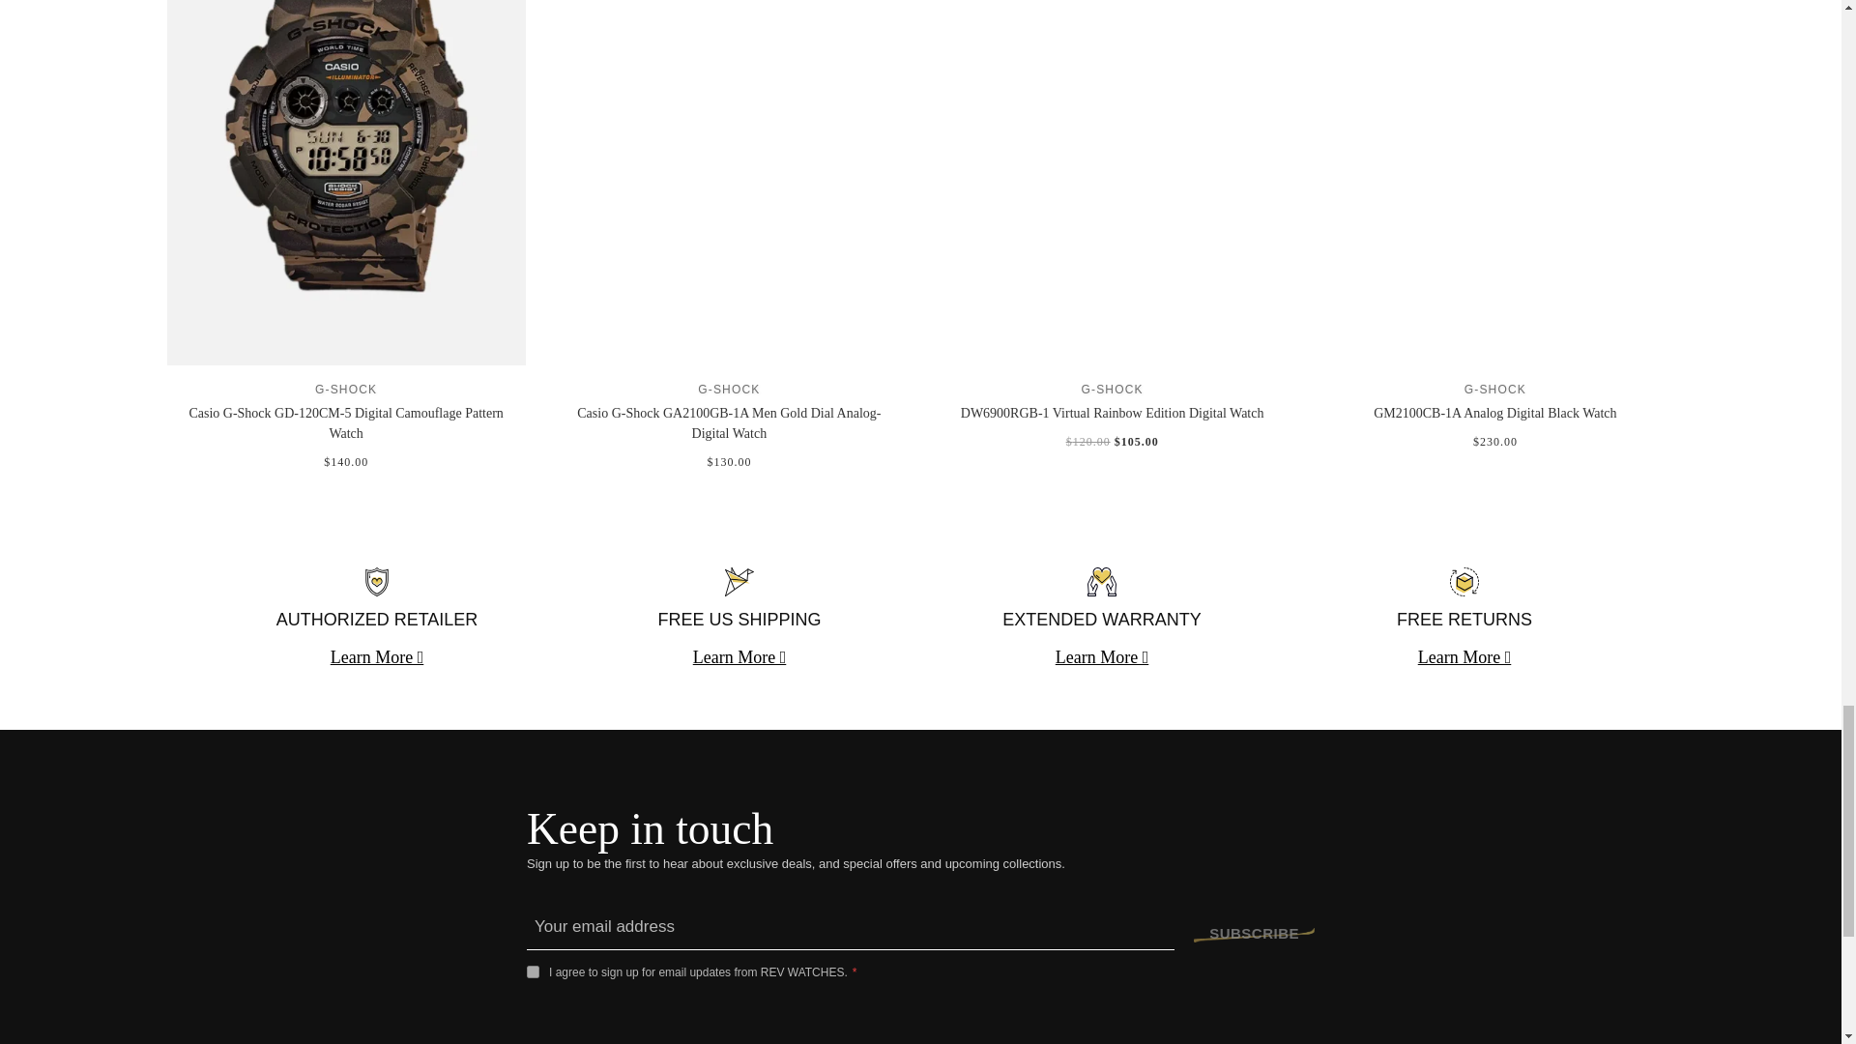 The image size is (1856, 1044). Describe the element at coordinates (729, 423) in the screenshot. I see `Casio G-Shock GA2100GB-1A Men Gold Dial Analog-Digital Watch` at that location.